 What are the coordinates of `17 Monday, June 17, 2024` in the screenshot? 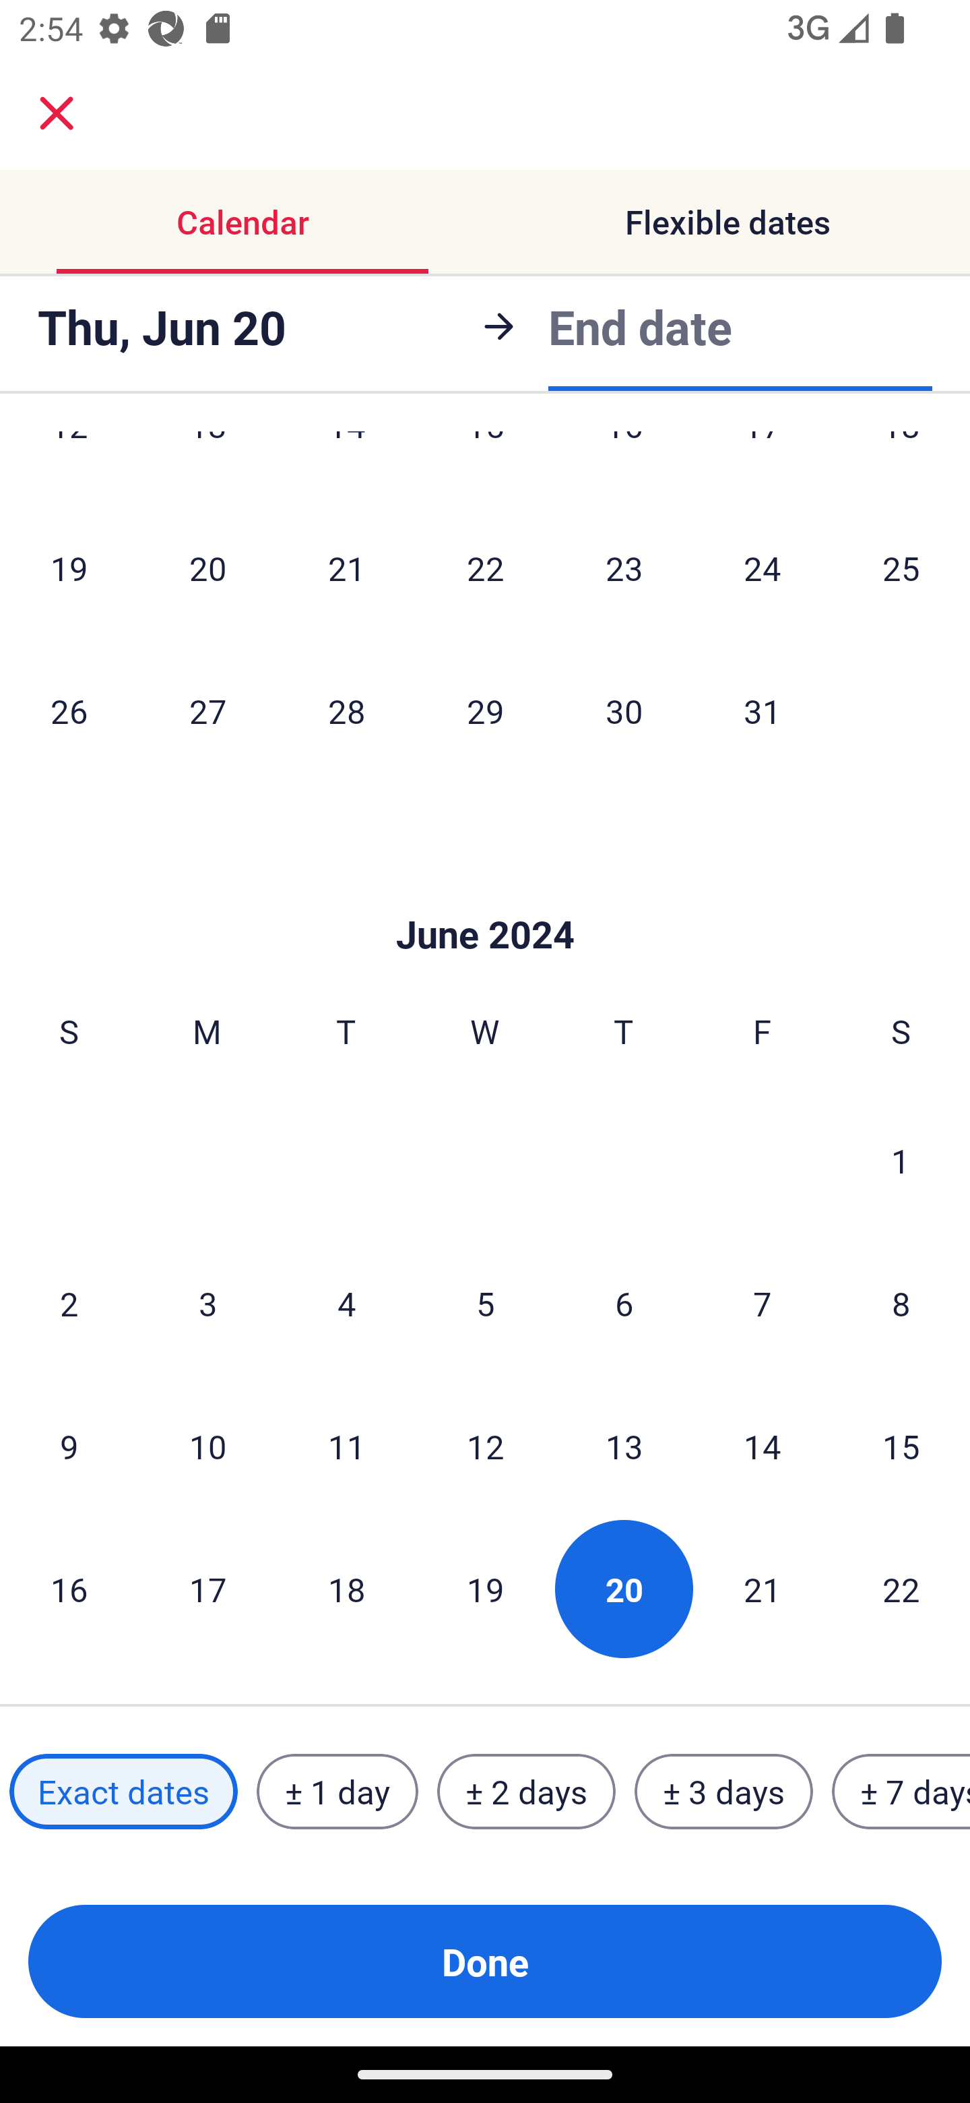 It's located at (207, 1588).